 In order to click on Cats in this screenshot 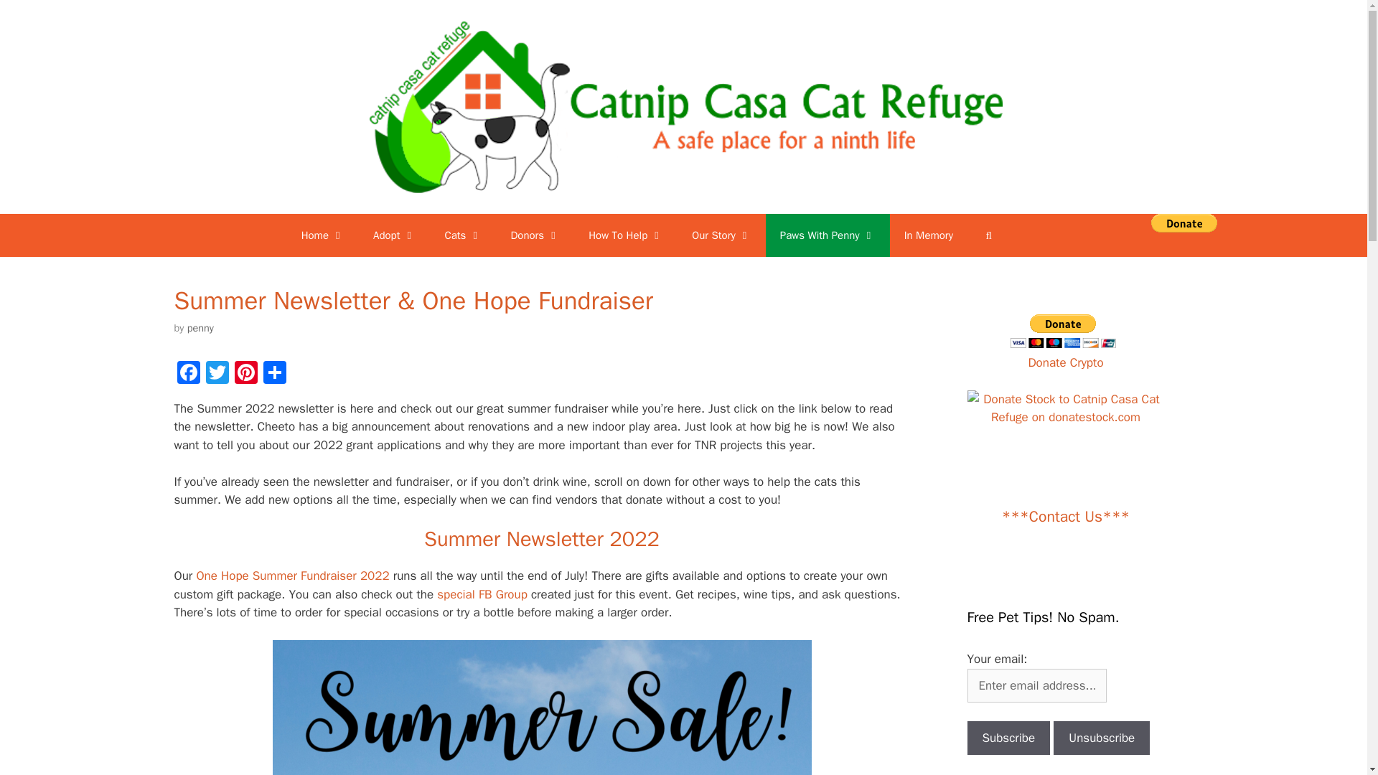, I will do `click(463, 235)`.